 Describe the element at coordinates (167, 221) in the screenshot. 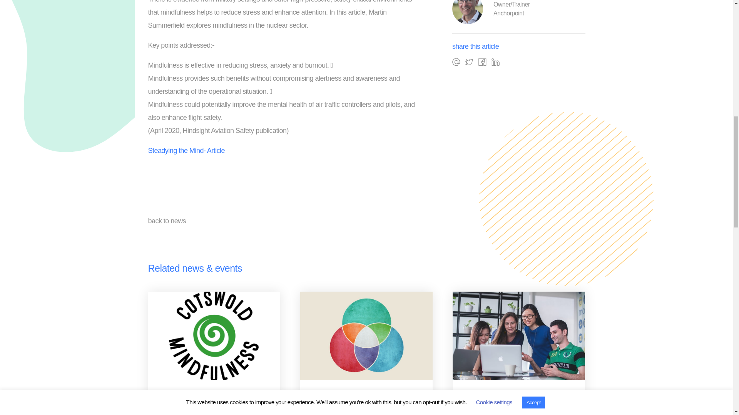

I see `back to news` at that location.